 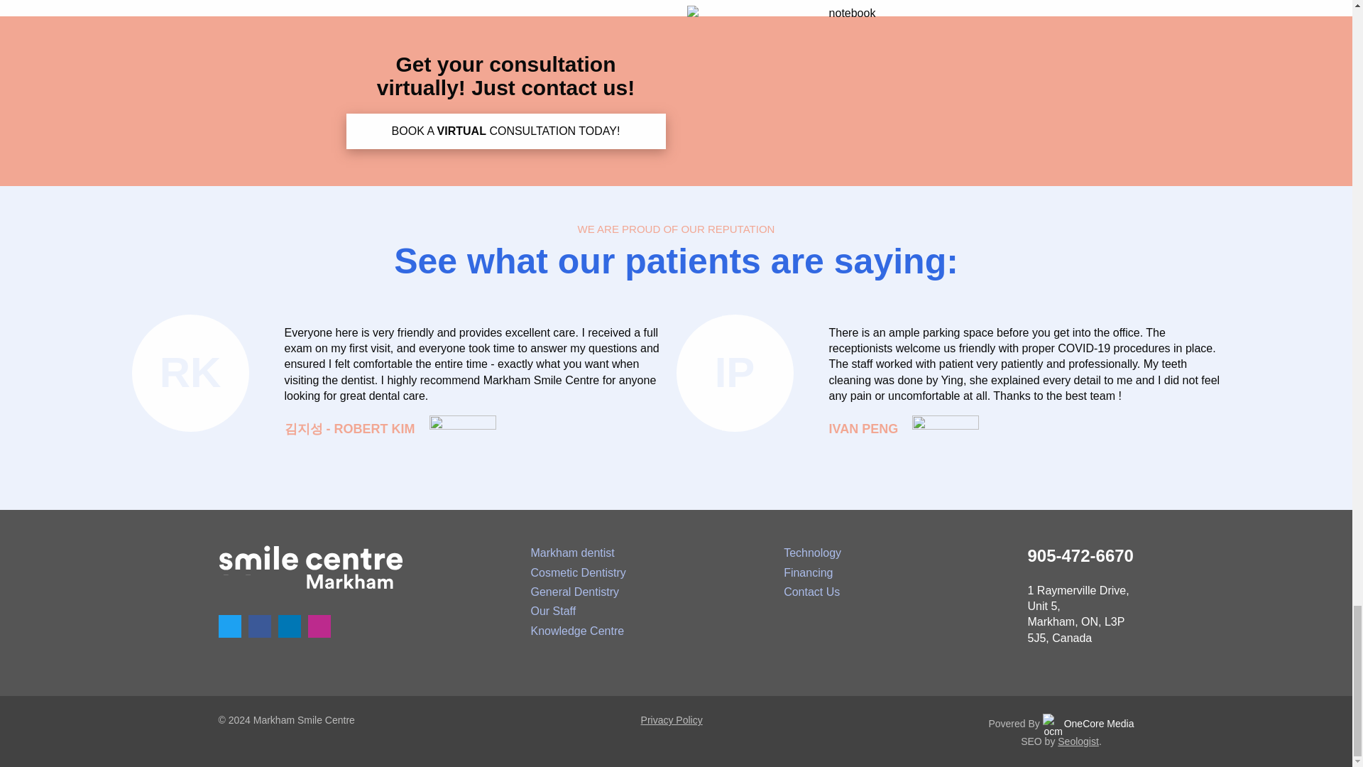 I want to click on Our Staff, so click(x=552, y=611).